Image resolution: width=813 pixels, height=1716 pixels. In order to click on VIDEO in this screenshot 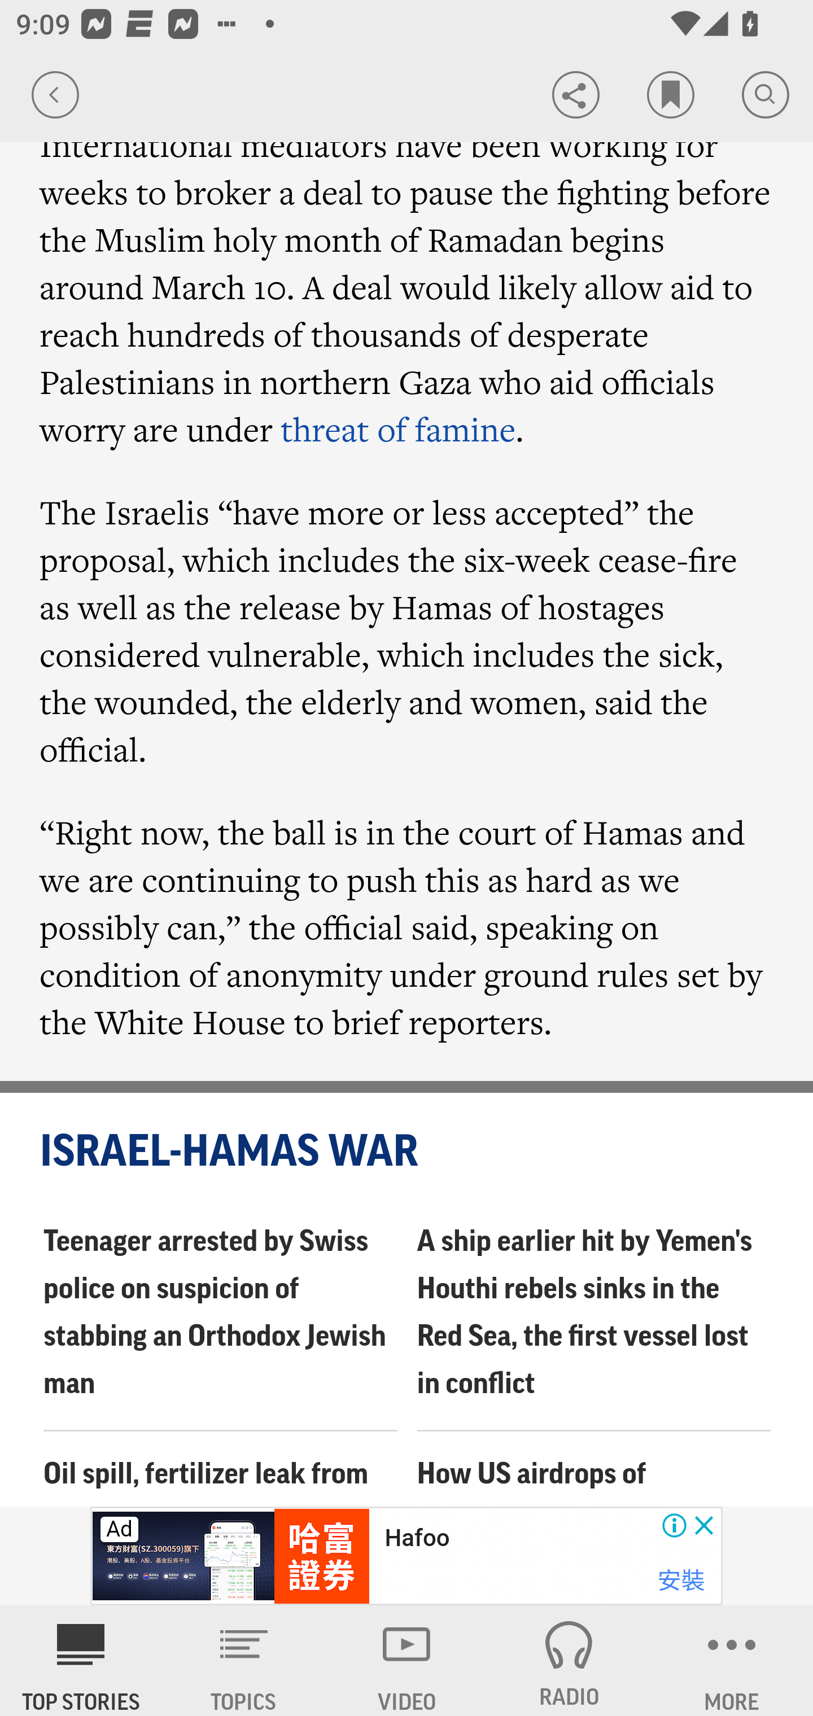, I will do `click(406, 1661)`.